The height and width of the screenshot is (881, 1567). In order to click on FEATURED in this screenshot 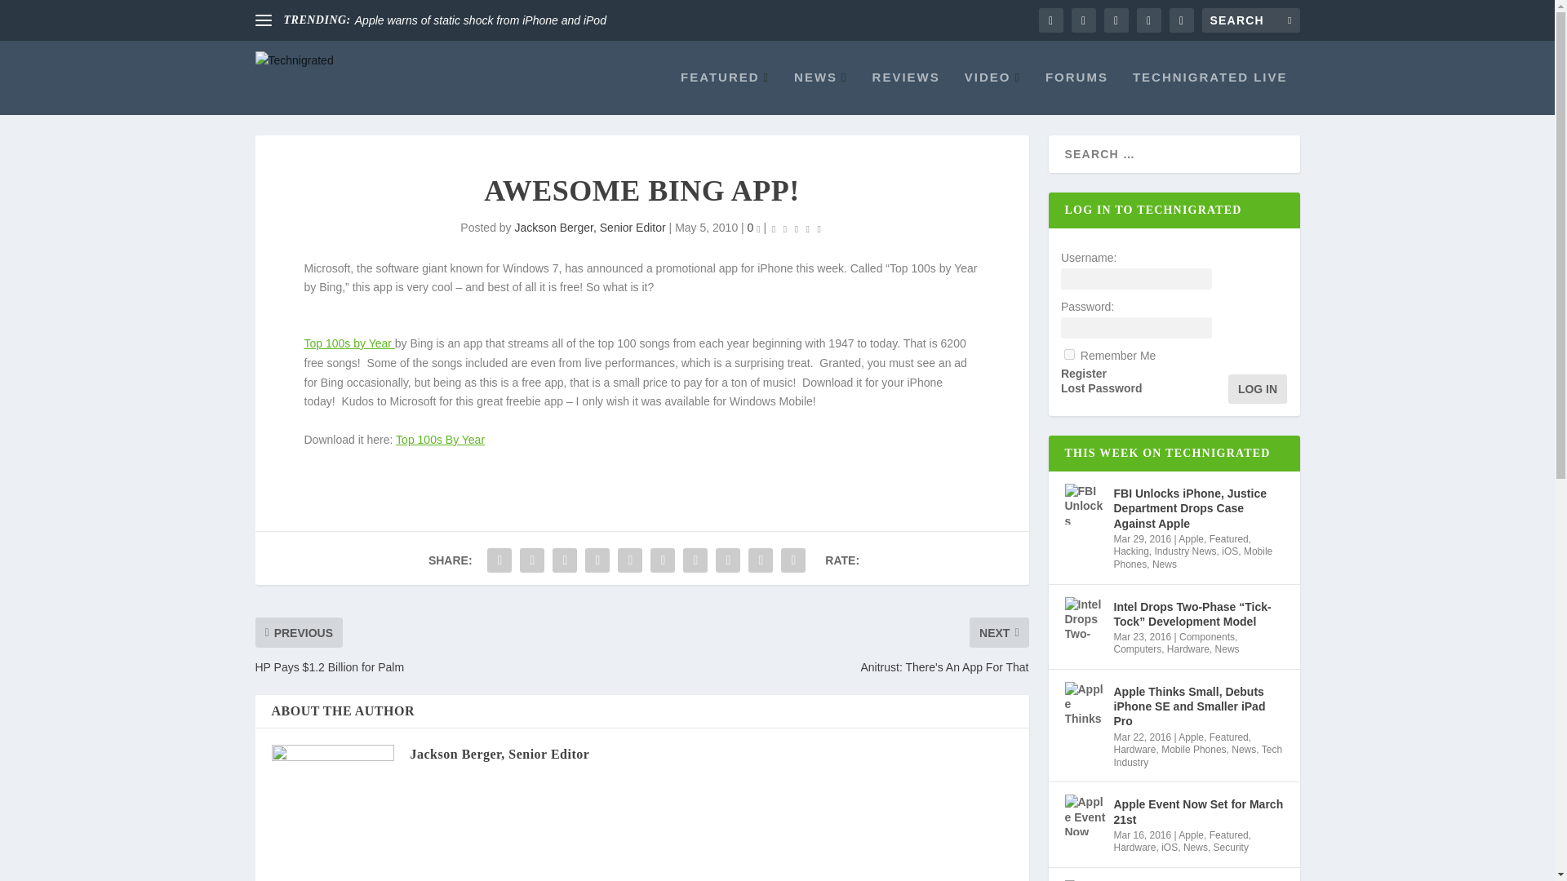, I will do `click(725, 93)`.